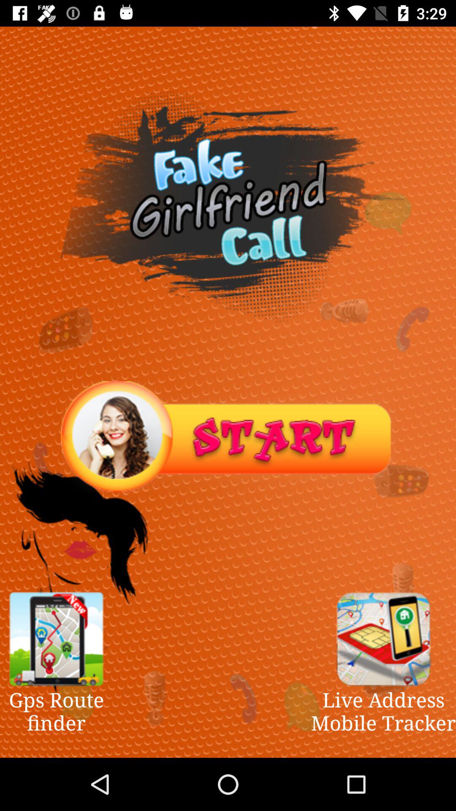 The height and width of the screenshot is (811, 456). Describe the element at coordinates (383, 639) in the screenshot. I see `see advertisement` at that location.